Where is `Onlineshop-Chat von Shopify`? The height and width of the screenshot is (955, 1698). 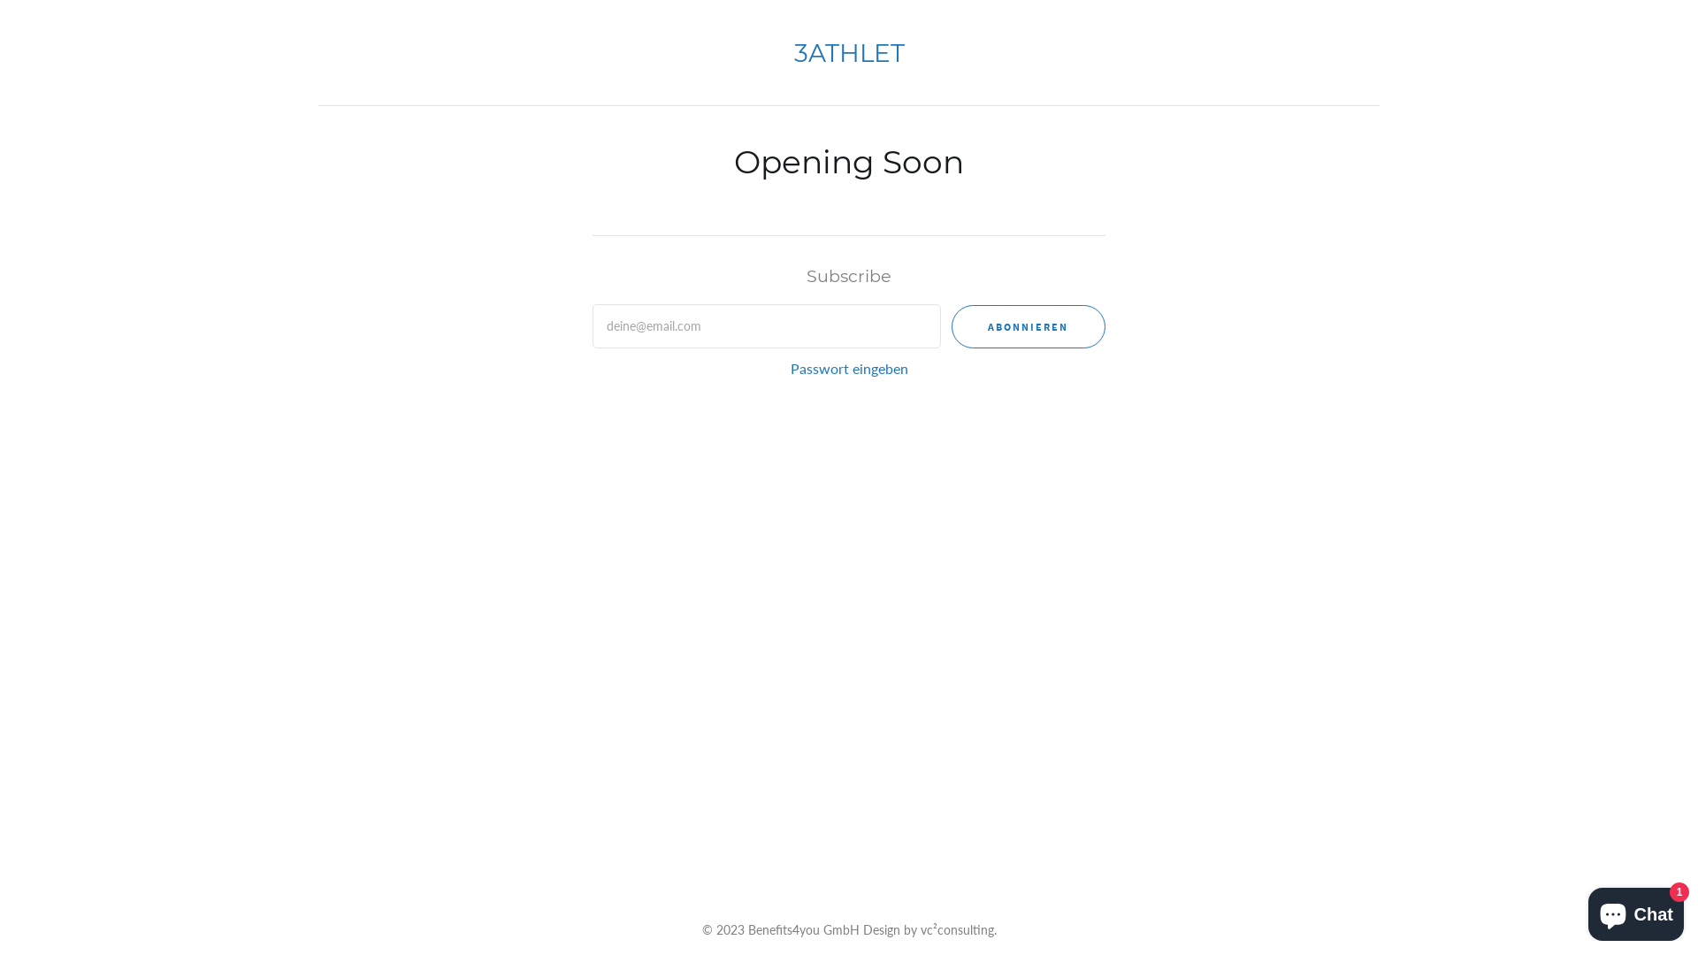
Onlineshop-Chat von Shopify is located at coordinates (1636, 911).